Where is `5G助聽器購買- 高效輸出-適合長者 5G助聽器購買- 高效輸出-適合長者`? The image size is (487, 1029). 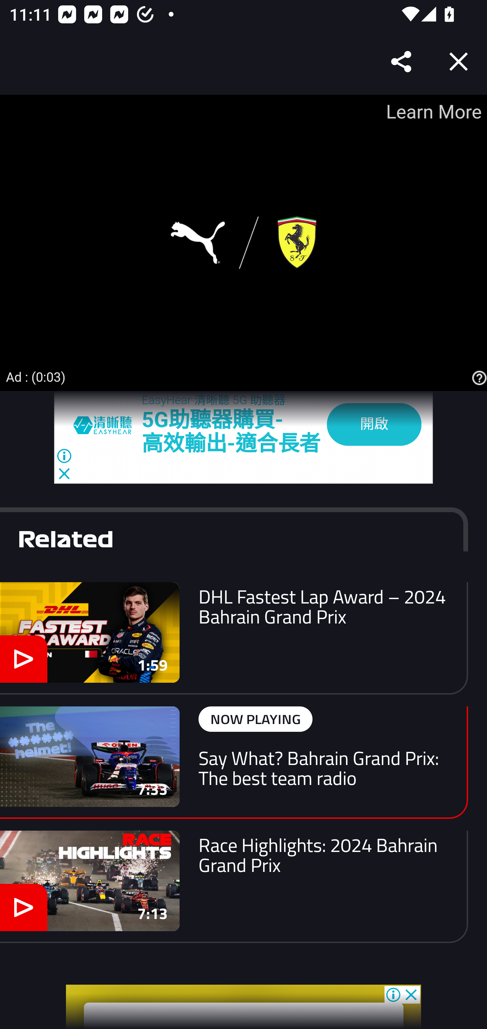 5G助聽器購買- 高效輸出-適合長者 5G助聽器購買- 高效輸出-適合長者 is located at coordinates (231, 431).